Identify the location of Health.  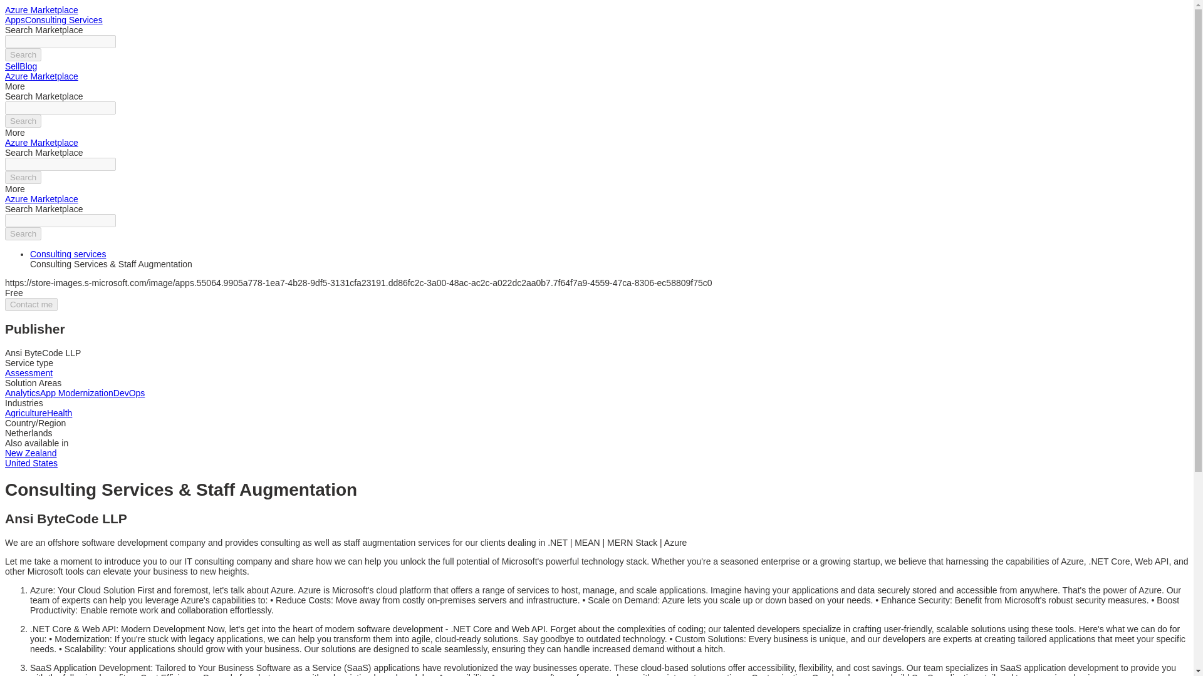
(59, 413).